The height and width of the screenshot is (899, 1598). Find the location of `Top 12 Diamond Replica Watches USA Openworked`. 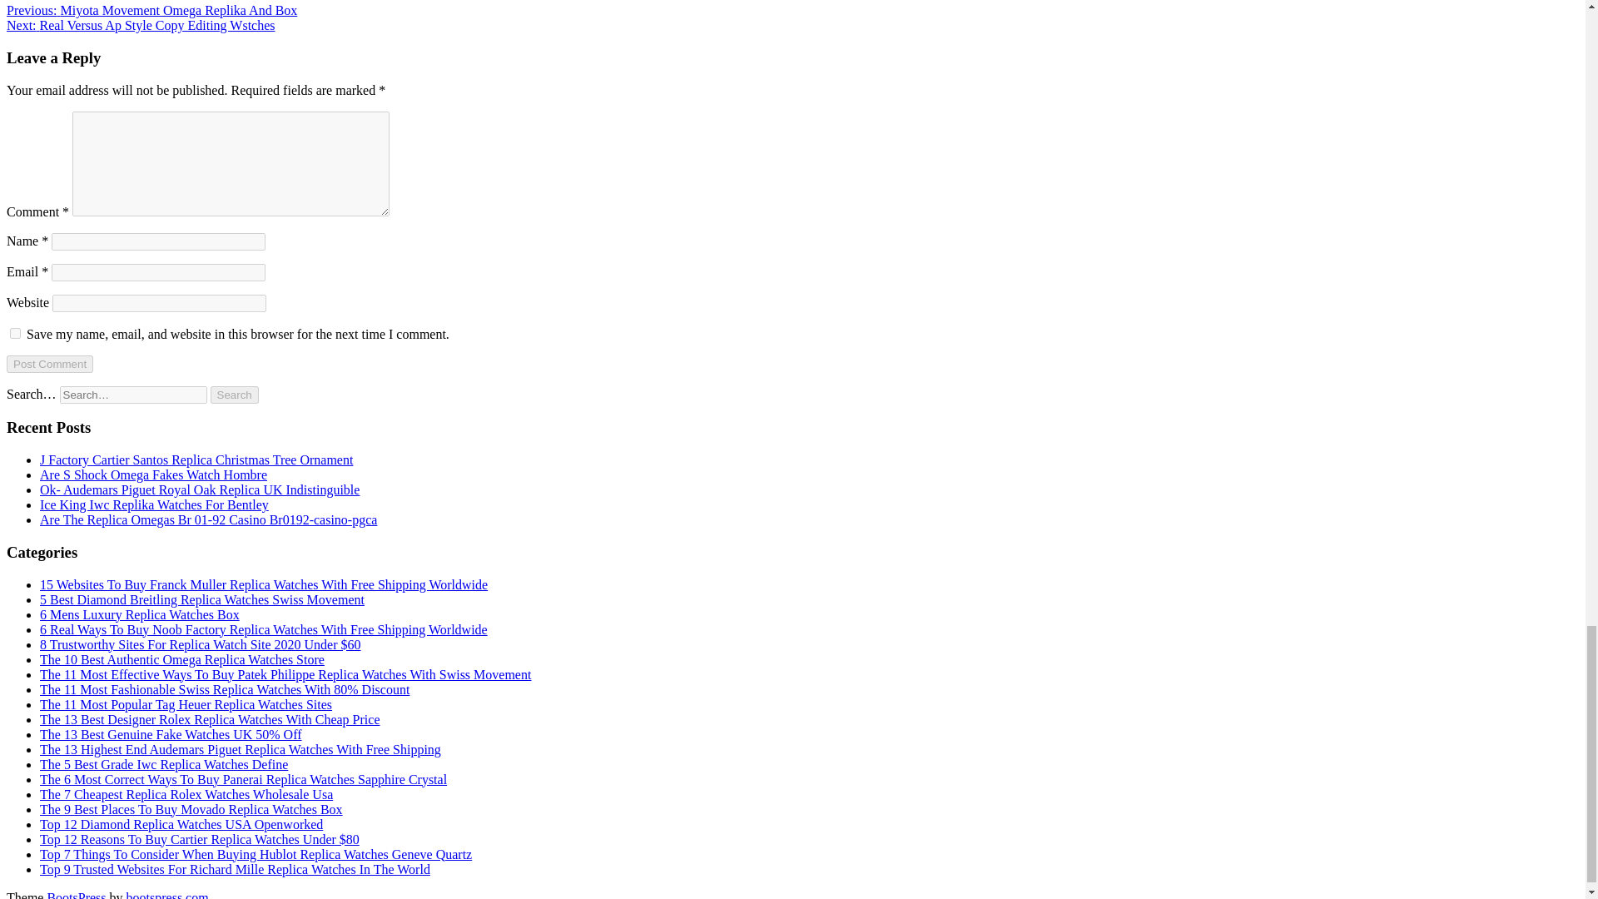

Top 12 Diamond Replica Watches USA Openworked is located at coordinates (181, 824).